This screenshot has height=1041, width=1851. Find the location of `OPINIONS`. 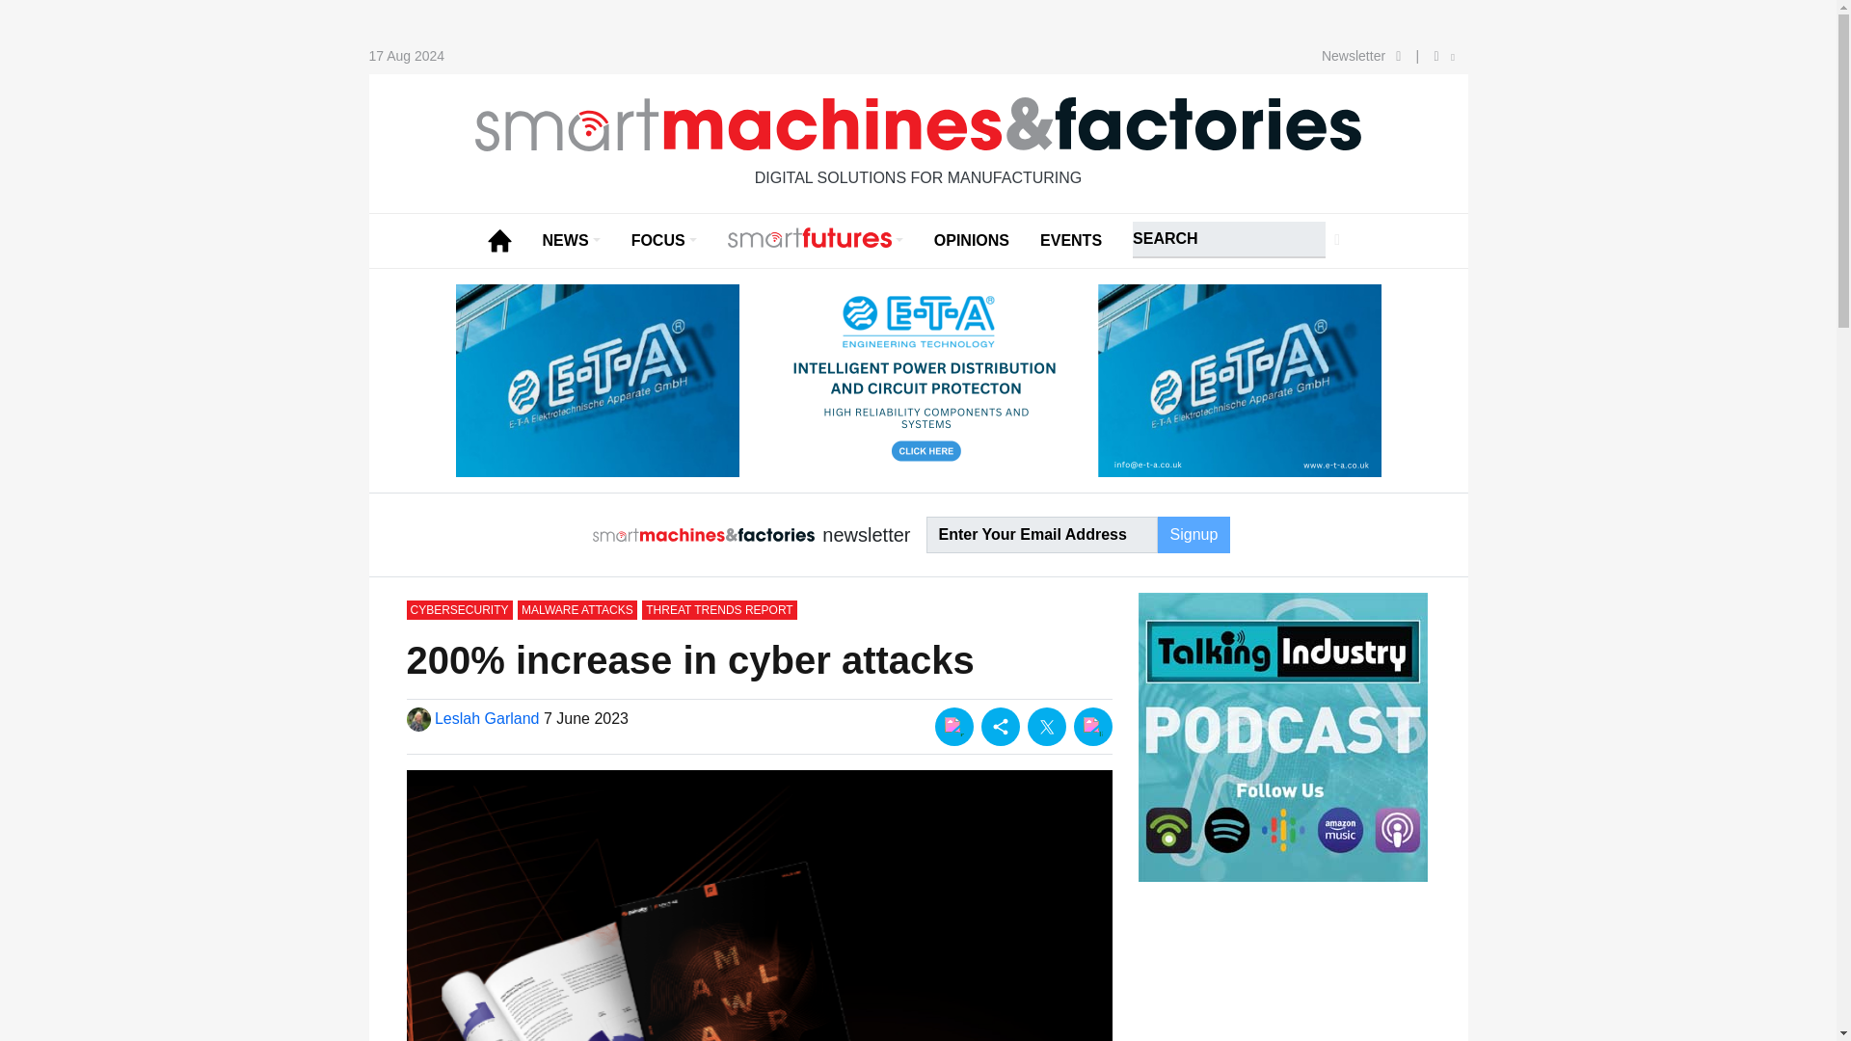

OPINIONS is located at coordinates (972, 241).